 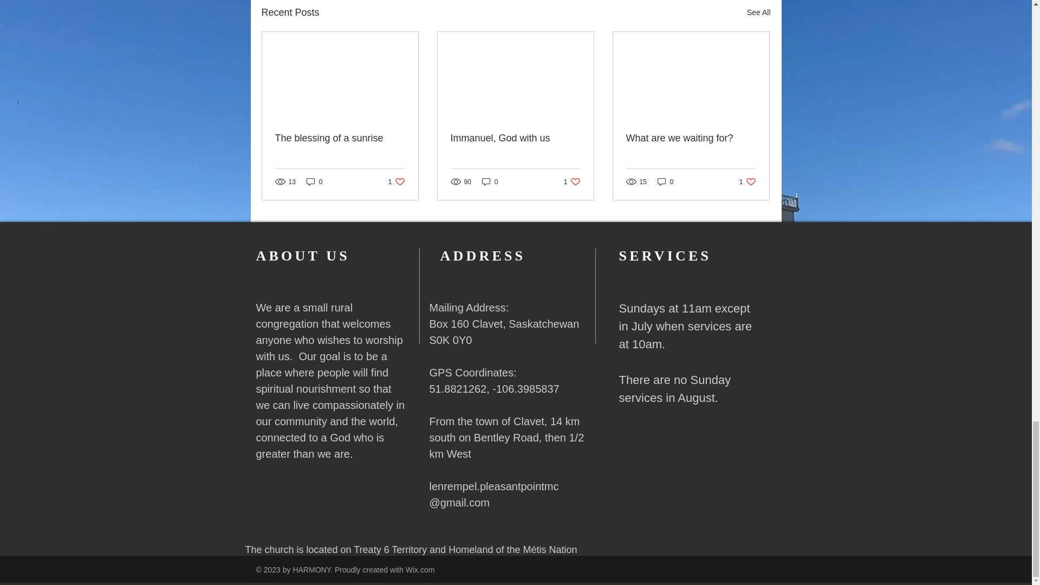 What do you see at coordinates (747, 181) in the screenshot?
I see `0` at bounding box center [747, 181].